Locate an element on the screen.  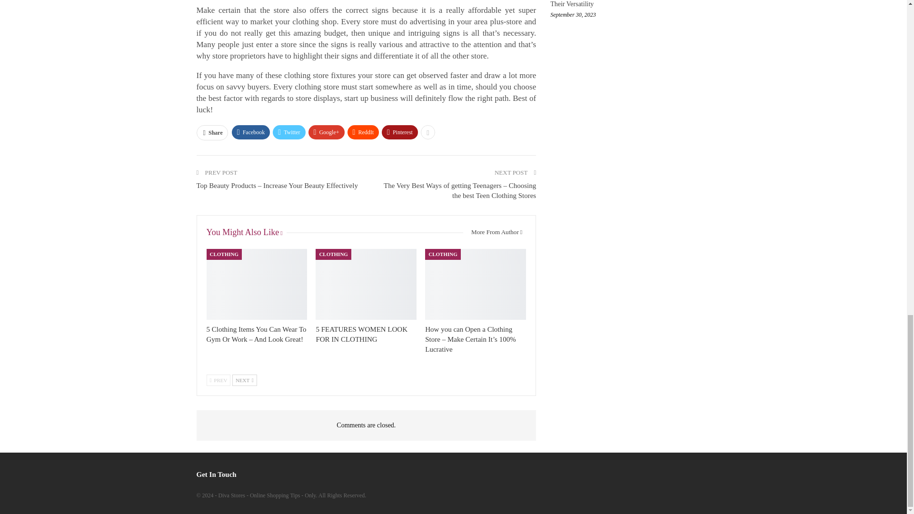
Twitter is located at coordinates (288, 132).